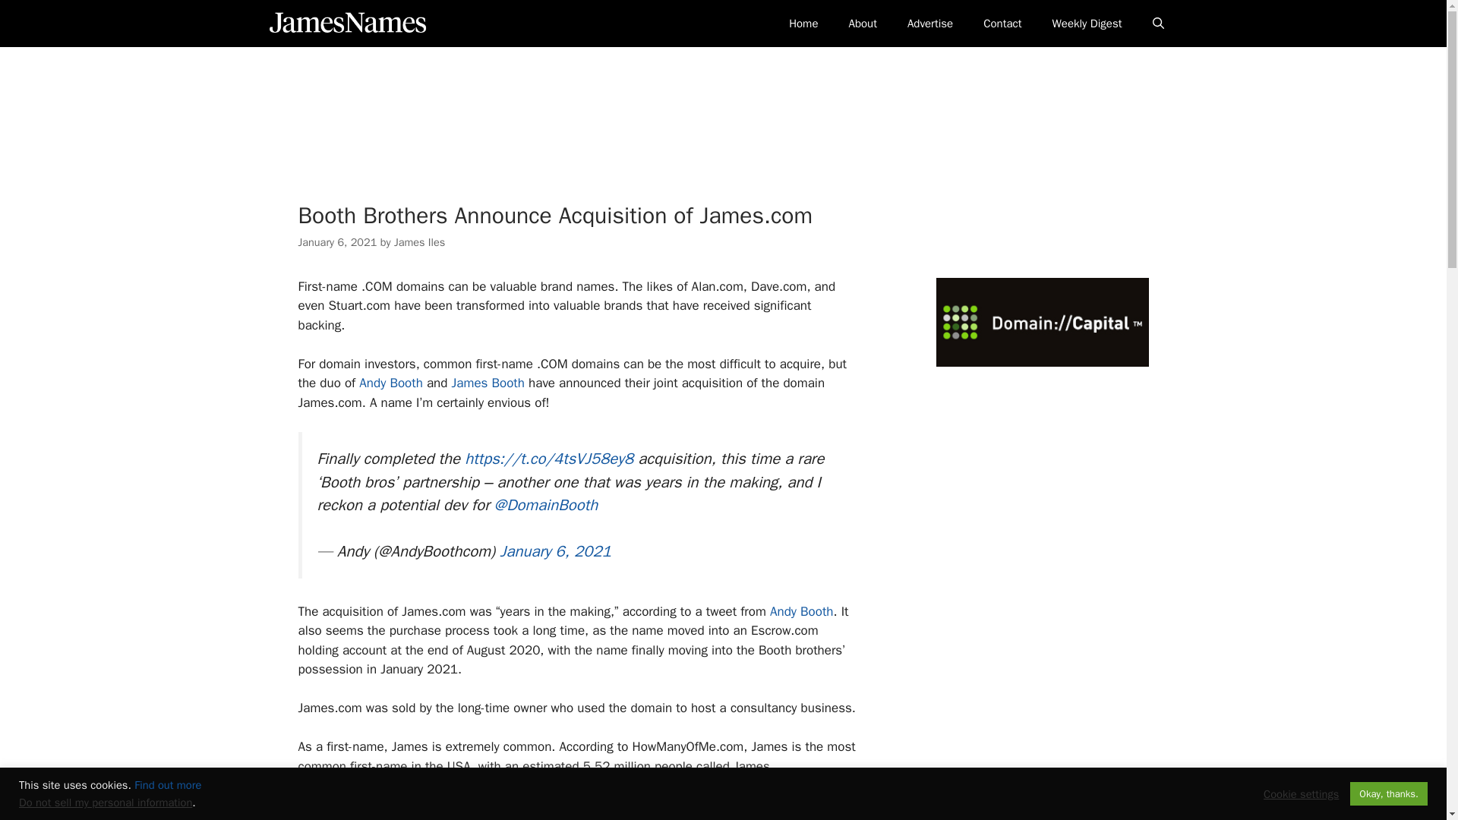 The height and width of the screenshot is (820, 1458). Describe the element at coordinates (802, 611) in the screenshot. I see `Andy Booth` at that location.